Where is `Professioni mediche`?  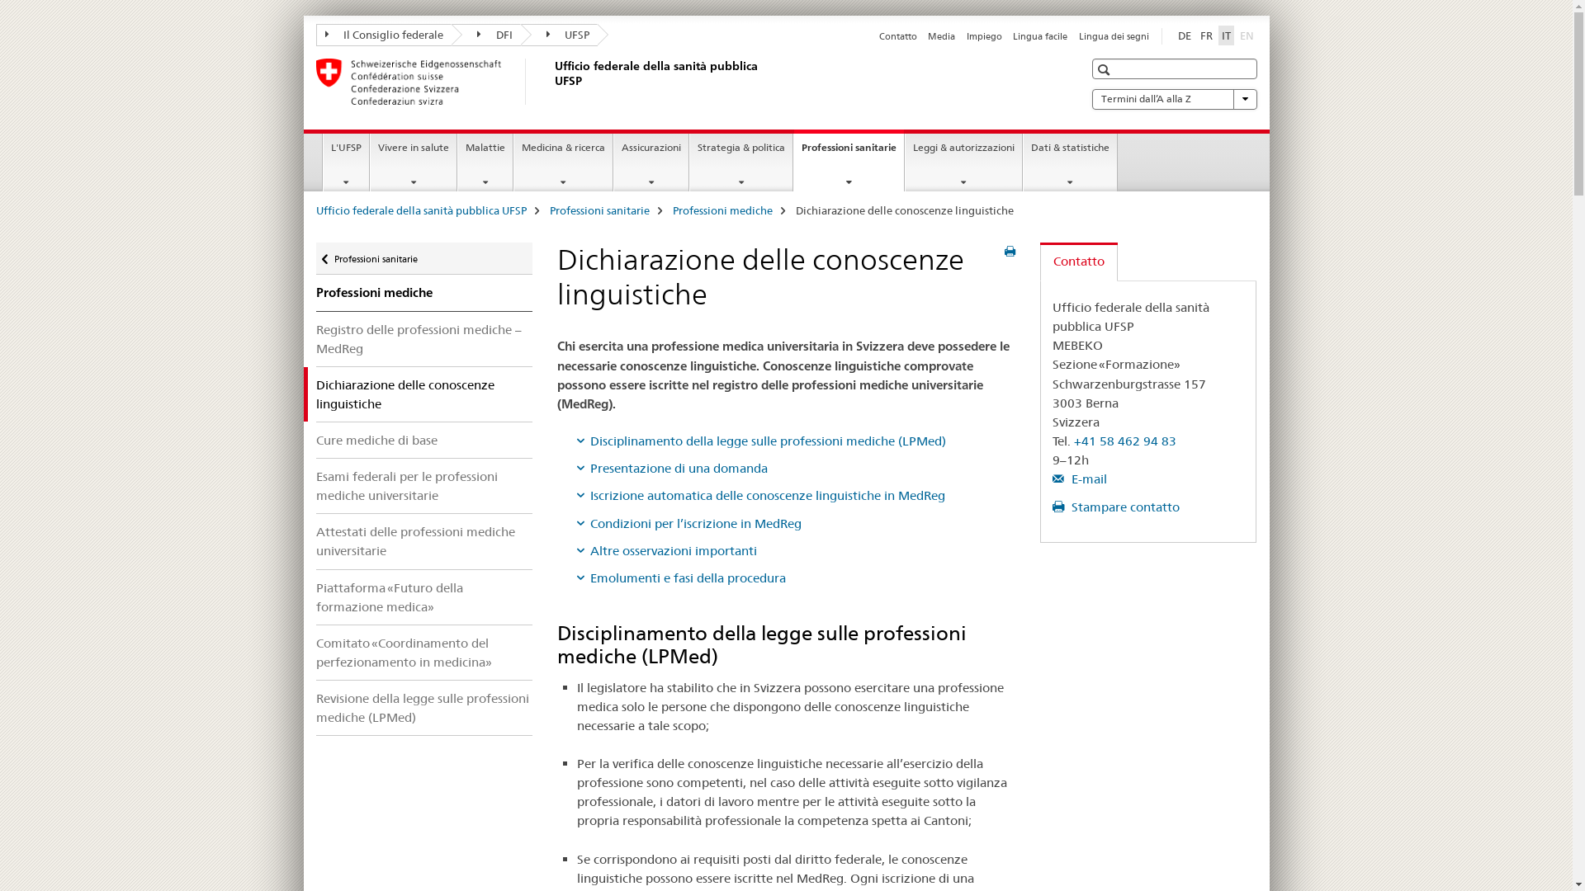
Professioni mediche is located at coordinates (722, 210).